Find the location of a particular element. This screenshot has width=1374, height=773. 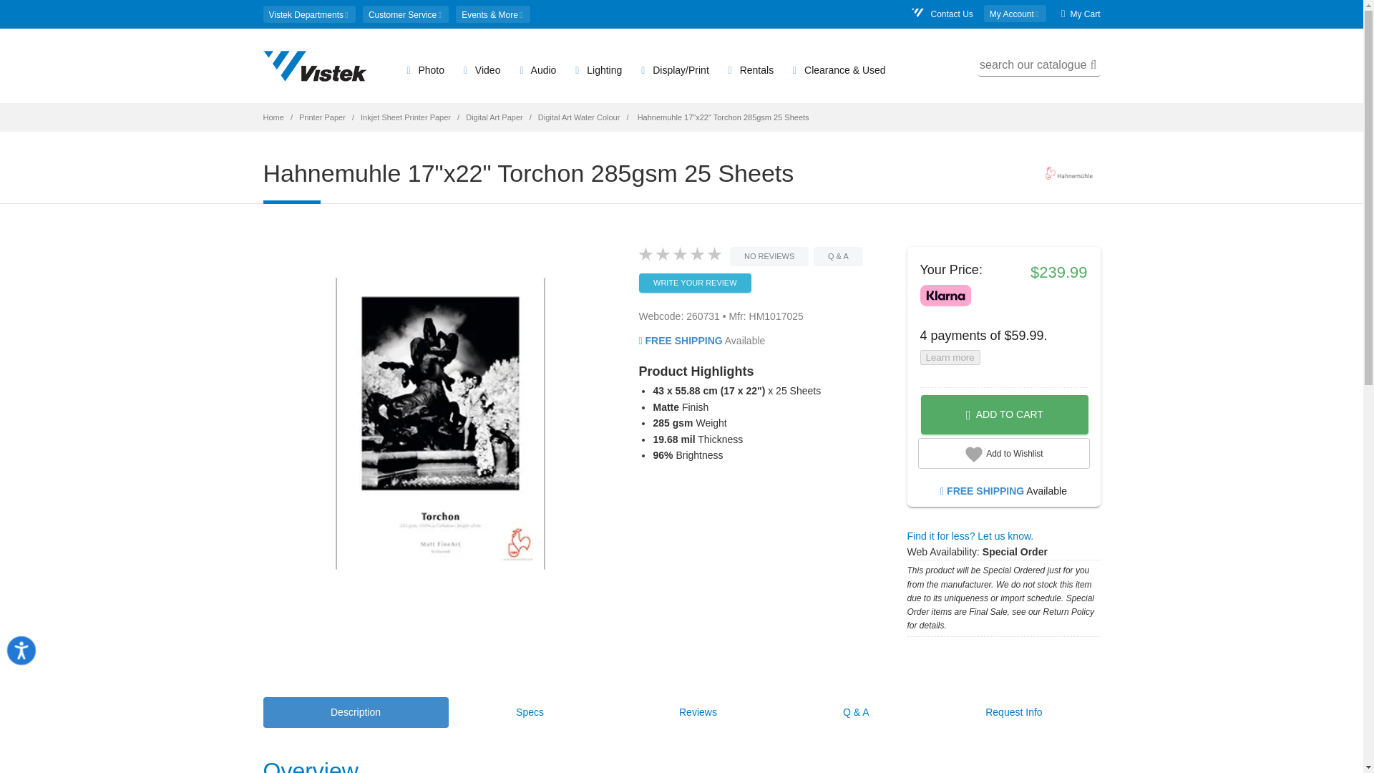

My Account is located at coordinates (1015, 13).